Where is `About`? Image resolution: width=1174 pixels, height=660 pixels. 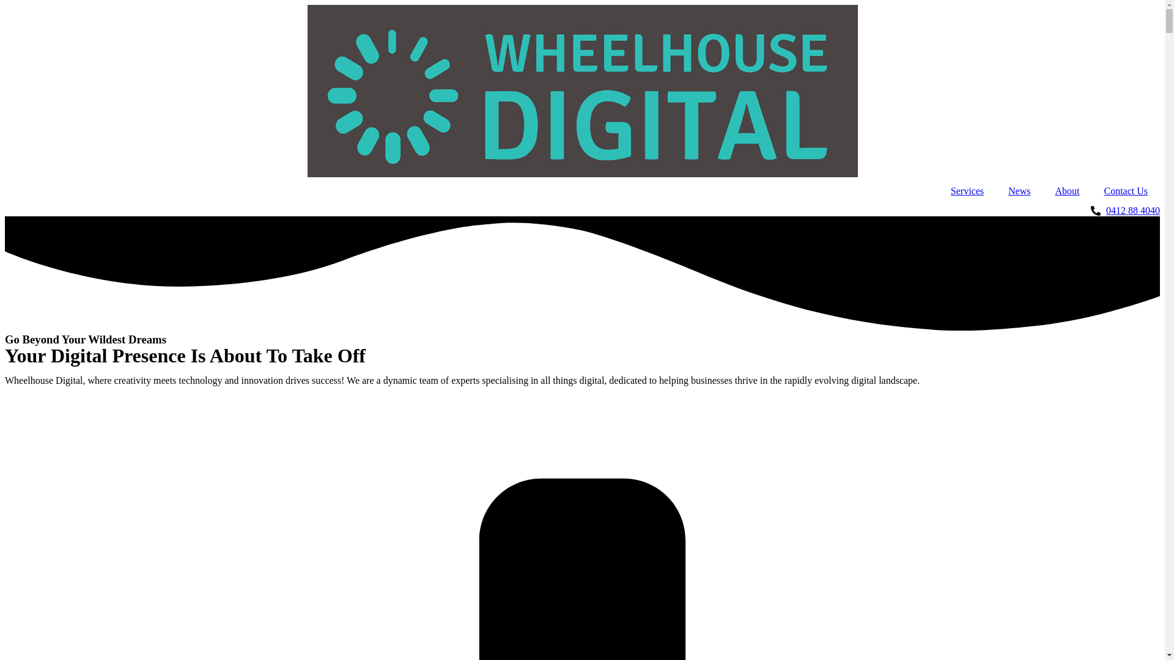 About is located at coordinates (1067, 191).